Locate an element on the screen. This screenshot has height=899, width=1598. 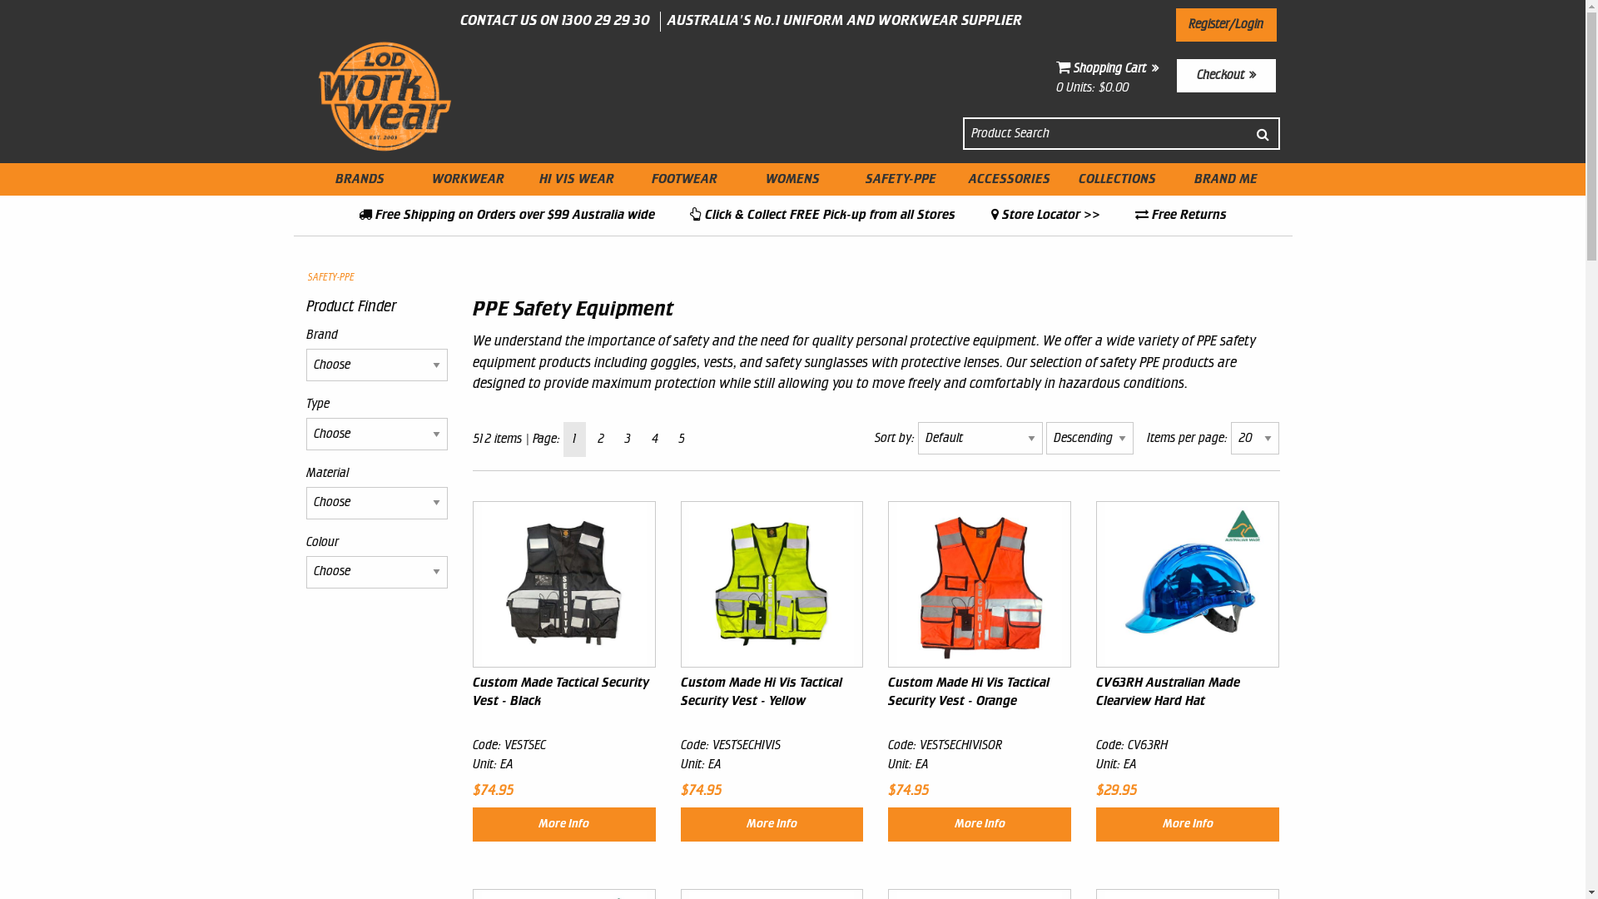
Free Returns is located at coordinates (1181, 215).